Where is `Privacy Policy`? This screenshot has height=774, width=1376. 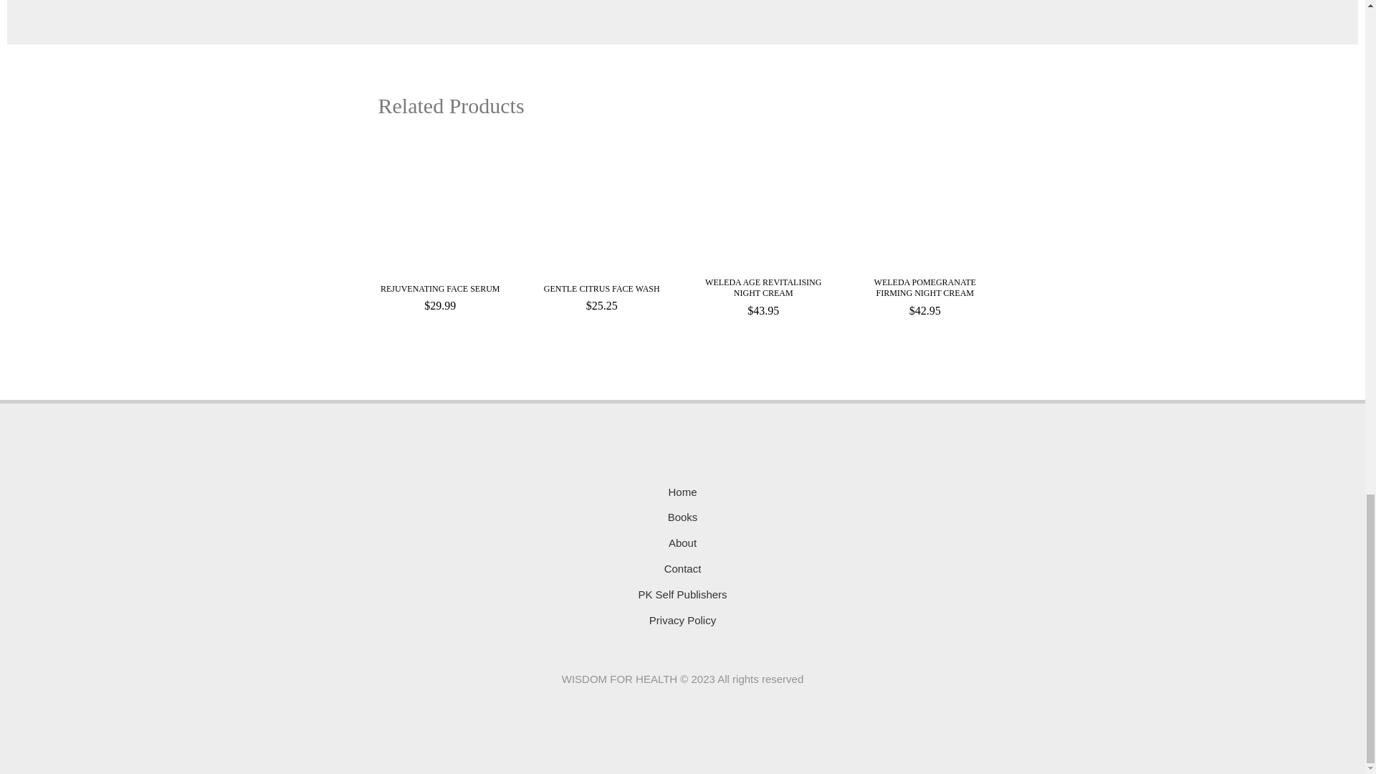 Privacy Policy is located at coordinates (682, 621).